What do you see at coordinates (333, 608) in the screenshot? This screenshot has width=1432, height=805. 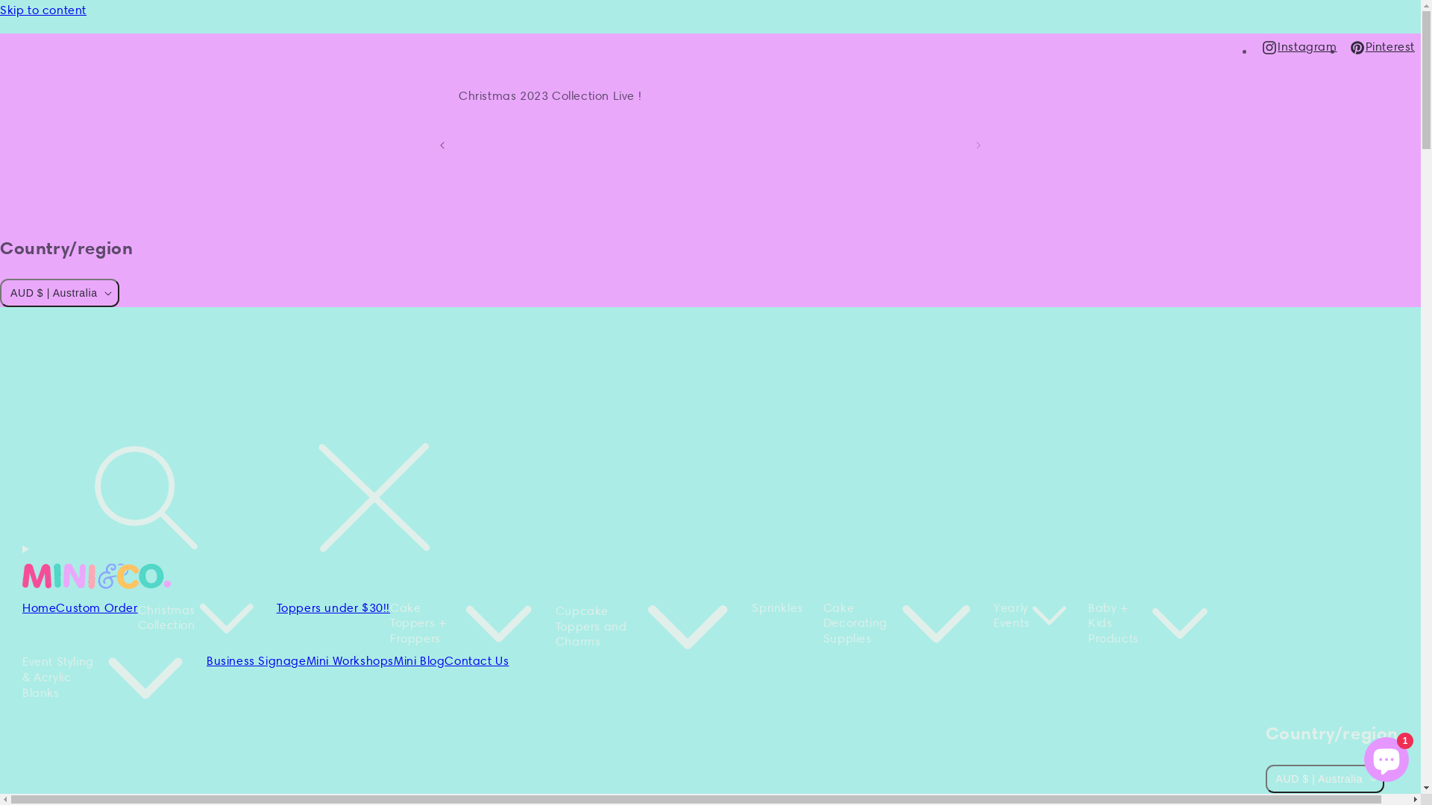 I see `Toppers under $30!!` at bounding box center [333, 608].